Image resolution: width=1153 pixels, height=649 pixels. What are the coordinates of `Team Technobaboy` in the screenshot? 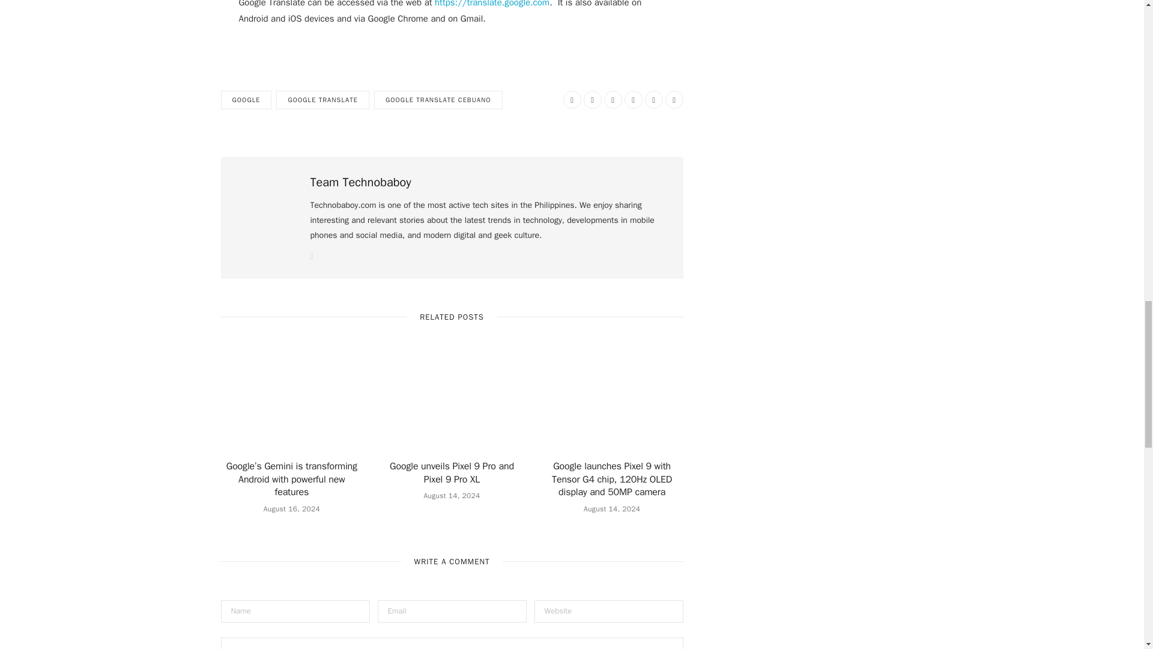 It's located at (360, 183).